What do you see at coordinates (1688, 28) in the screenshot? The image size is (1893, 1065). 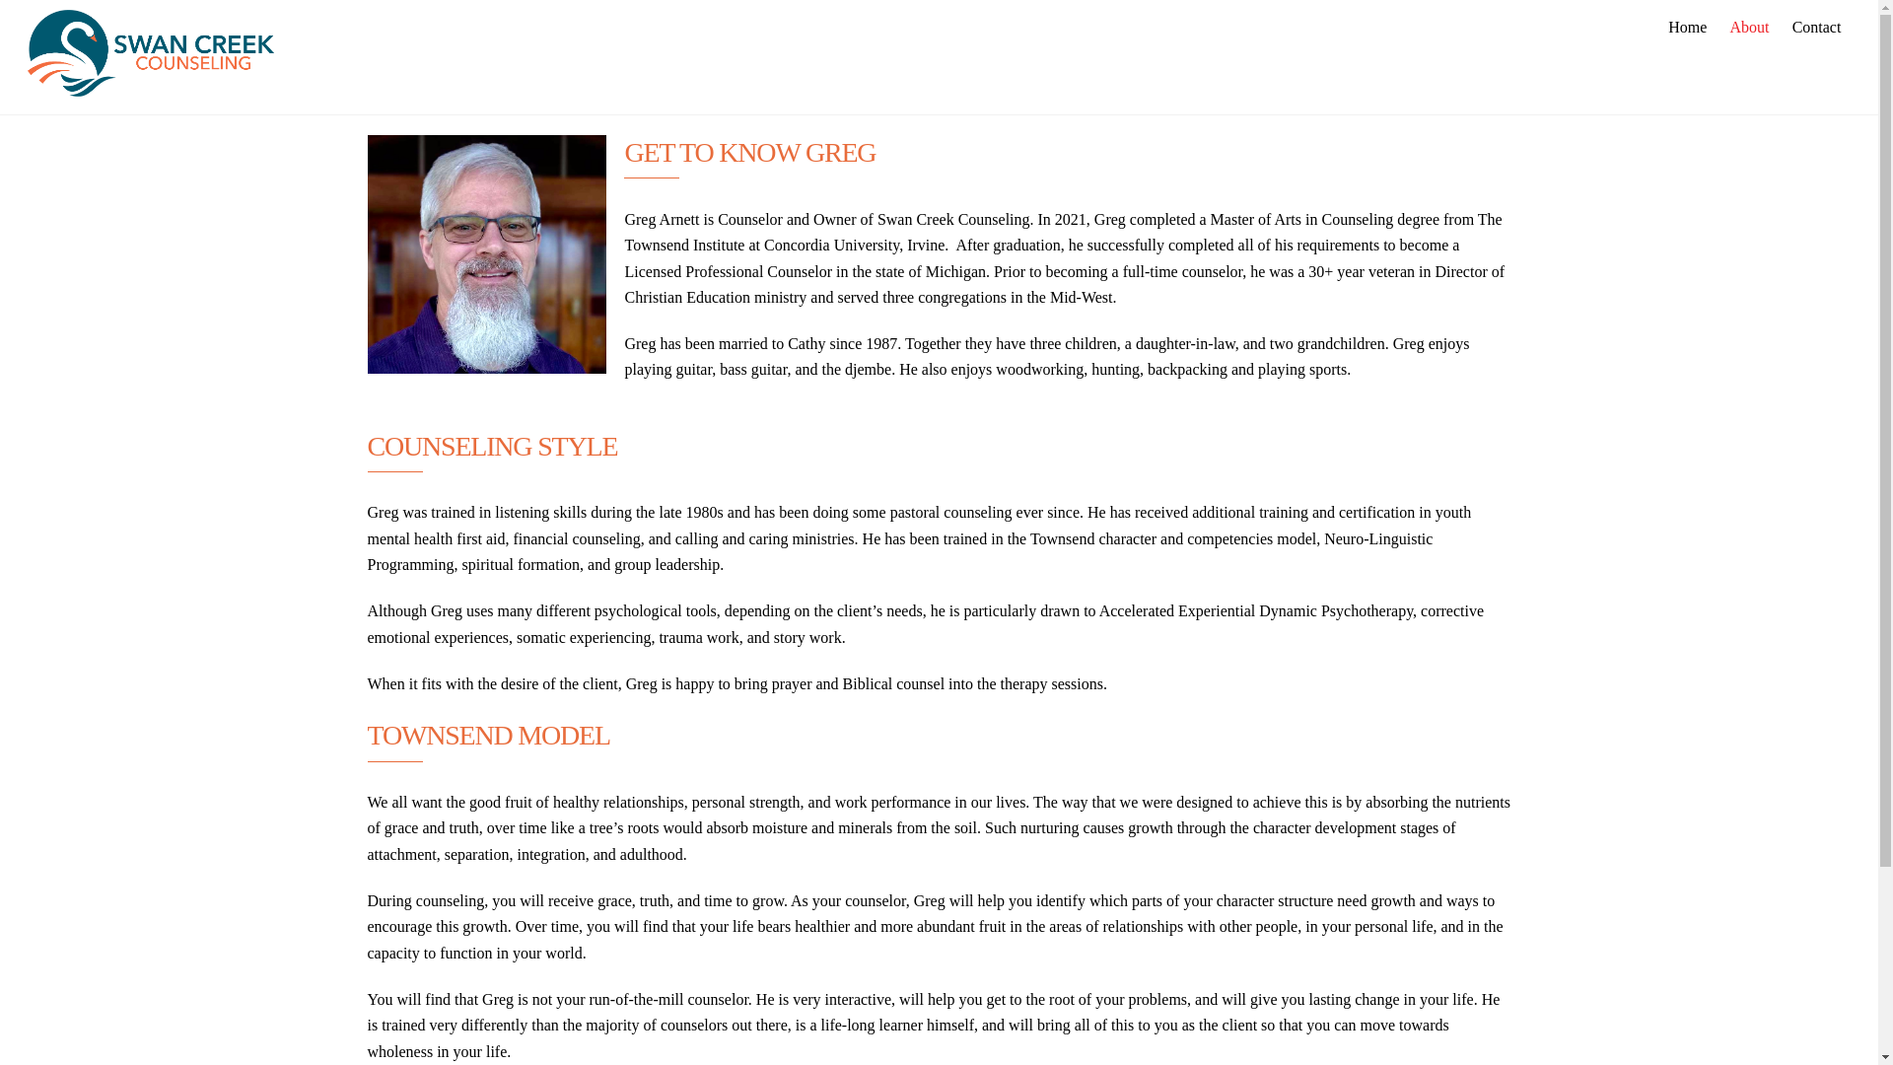 I see `Home` at bounding box center [1688, 28].